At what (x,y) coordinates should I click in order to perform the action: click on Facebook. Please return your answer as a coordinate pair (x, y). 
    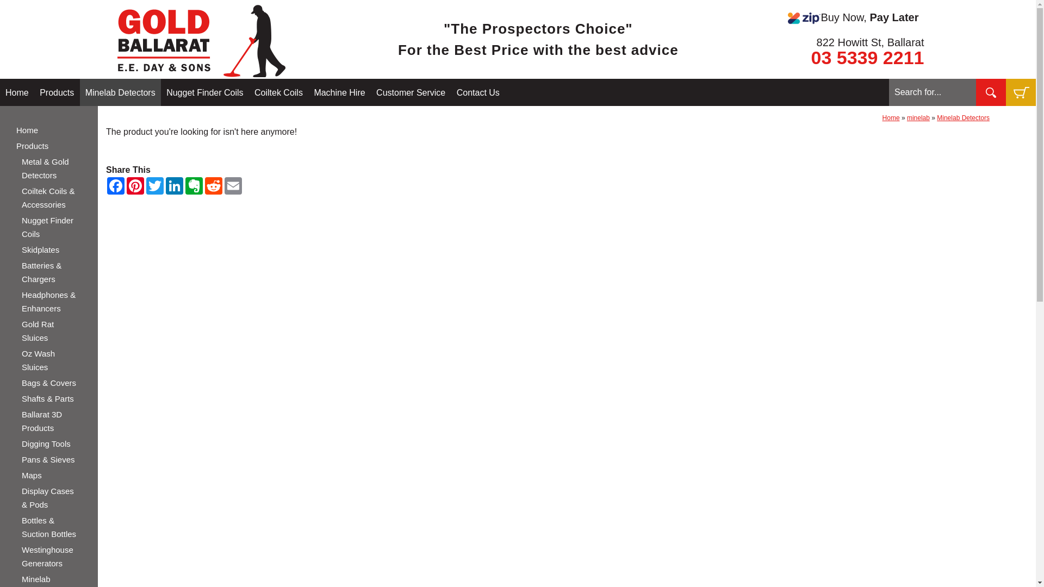
    Looking at the image, I should click on (116, 186).